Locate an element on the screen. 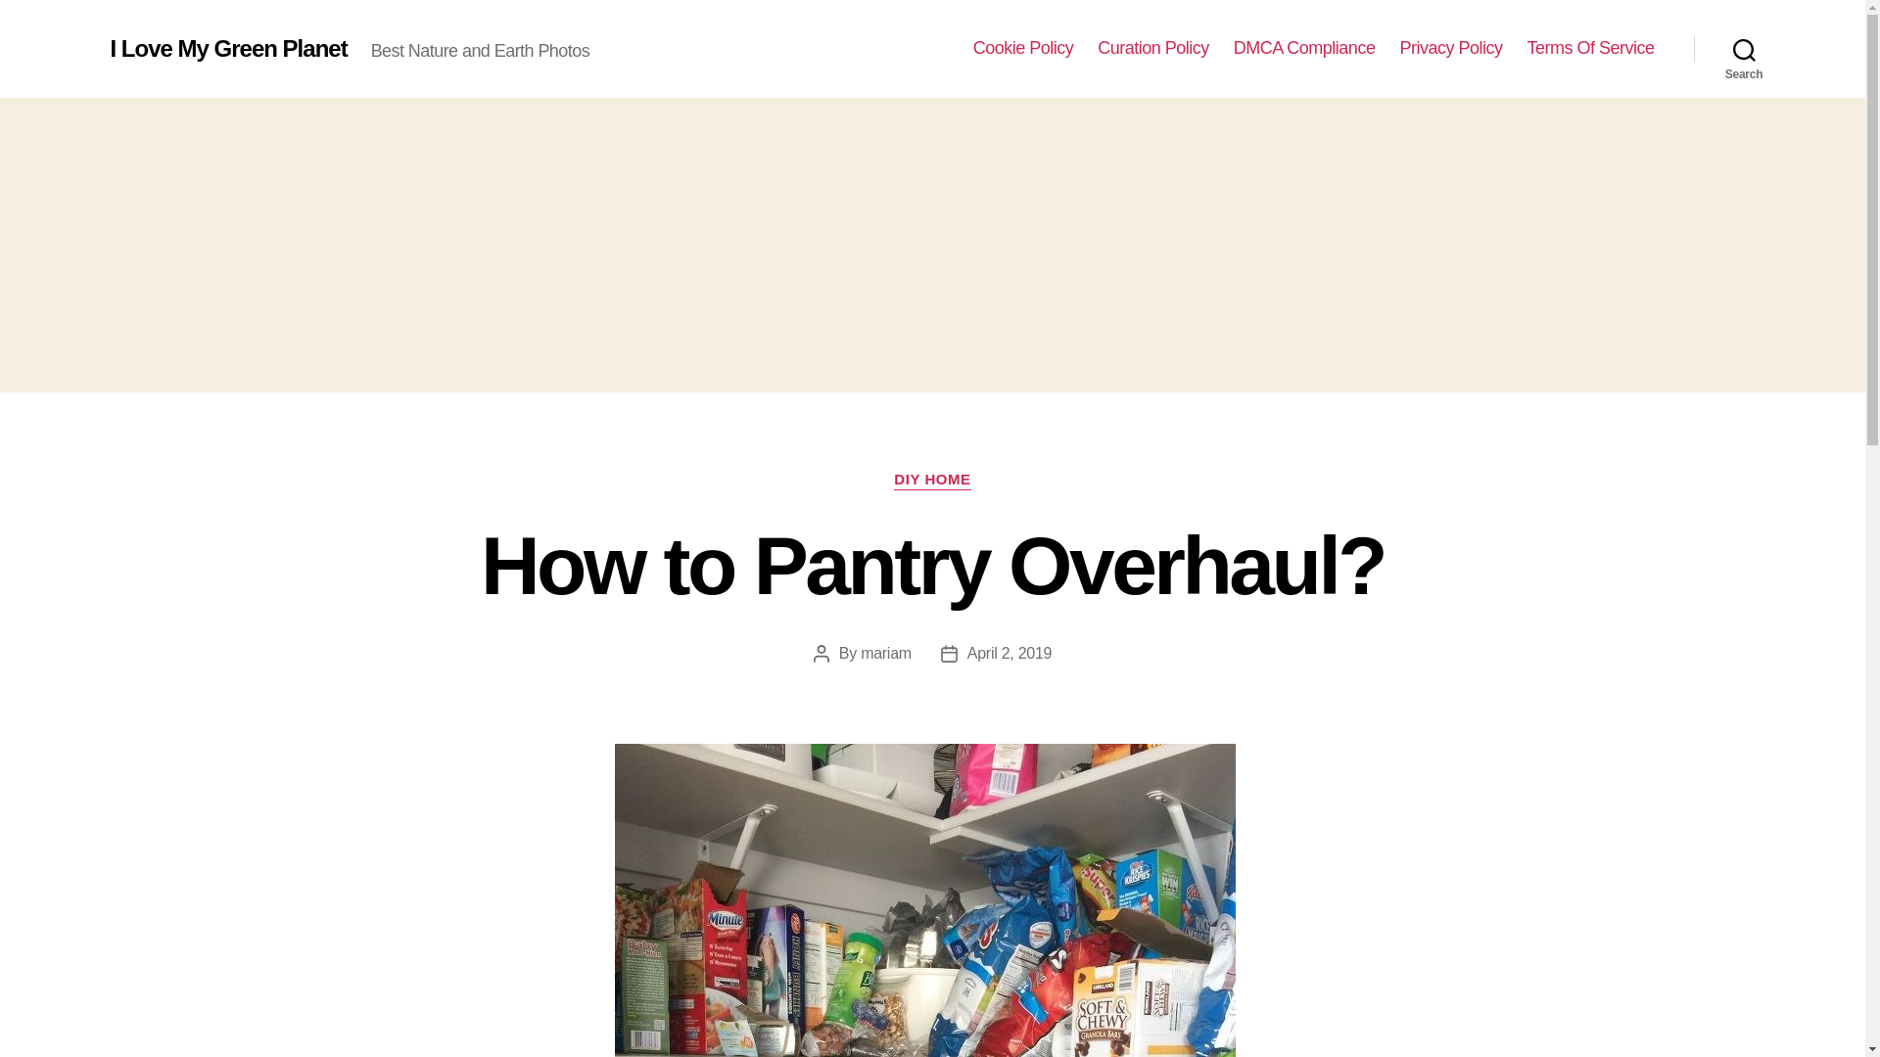 The height and width of the screenshot is (1057, 1880). DIY HOME is located at coordinates (932, 480).